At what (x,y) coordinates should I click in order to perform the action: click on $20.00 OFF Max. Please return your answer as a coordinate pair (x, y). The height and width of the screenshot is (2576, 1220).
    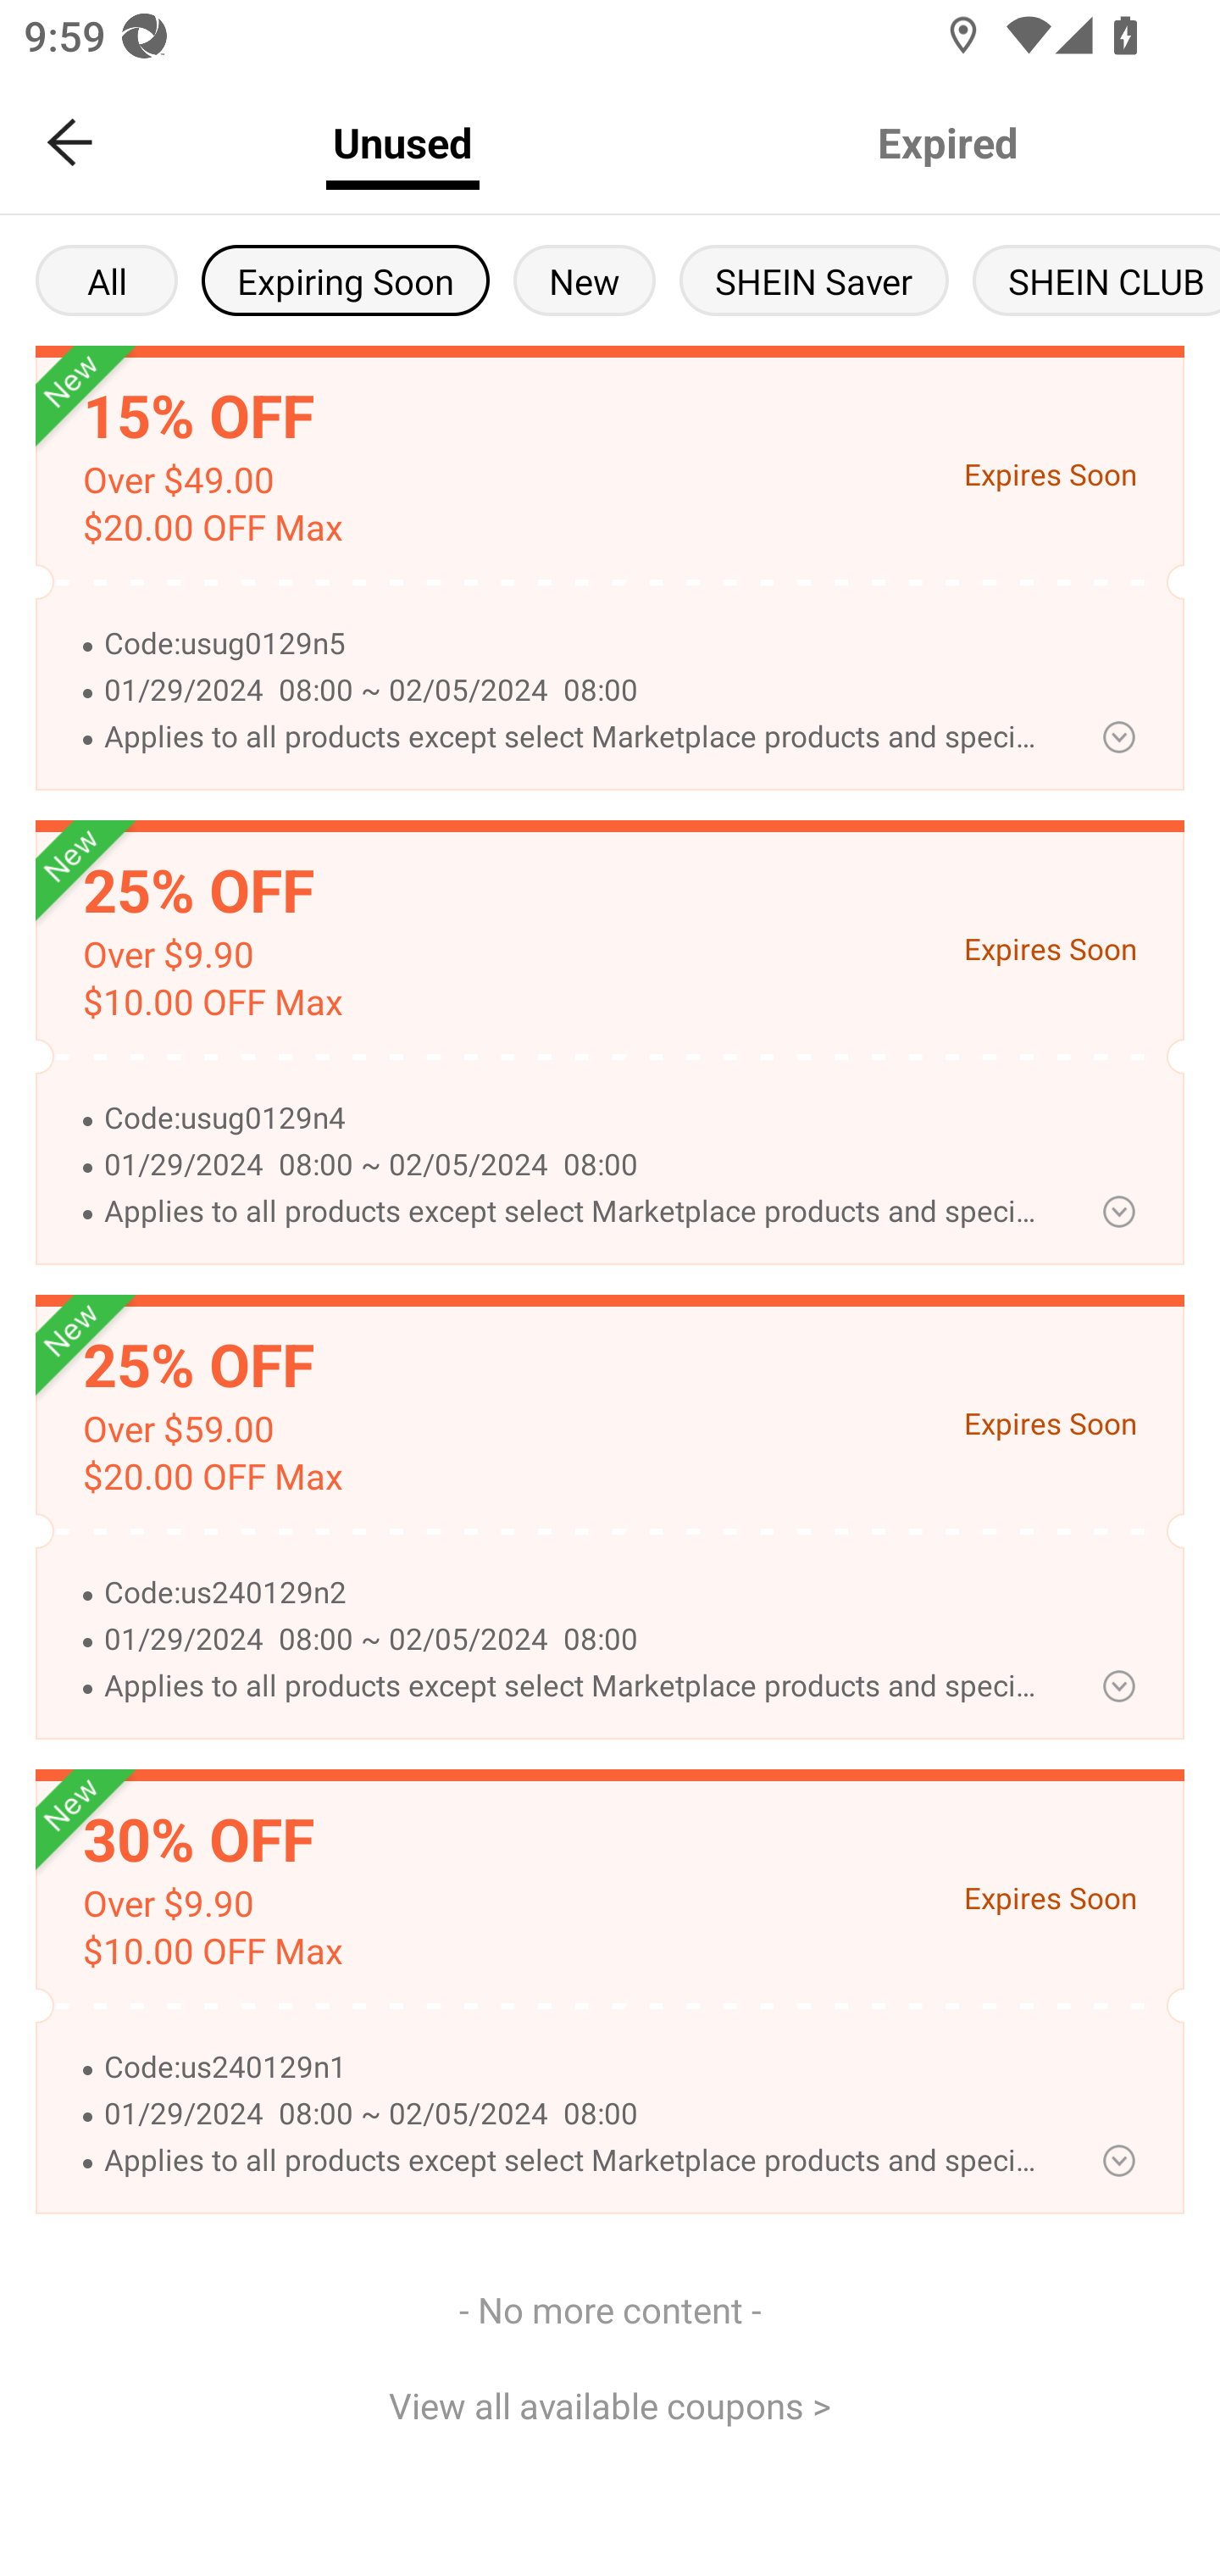
    Looking at the image, I should click on (212, 1477).